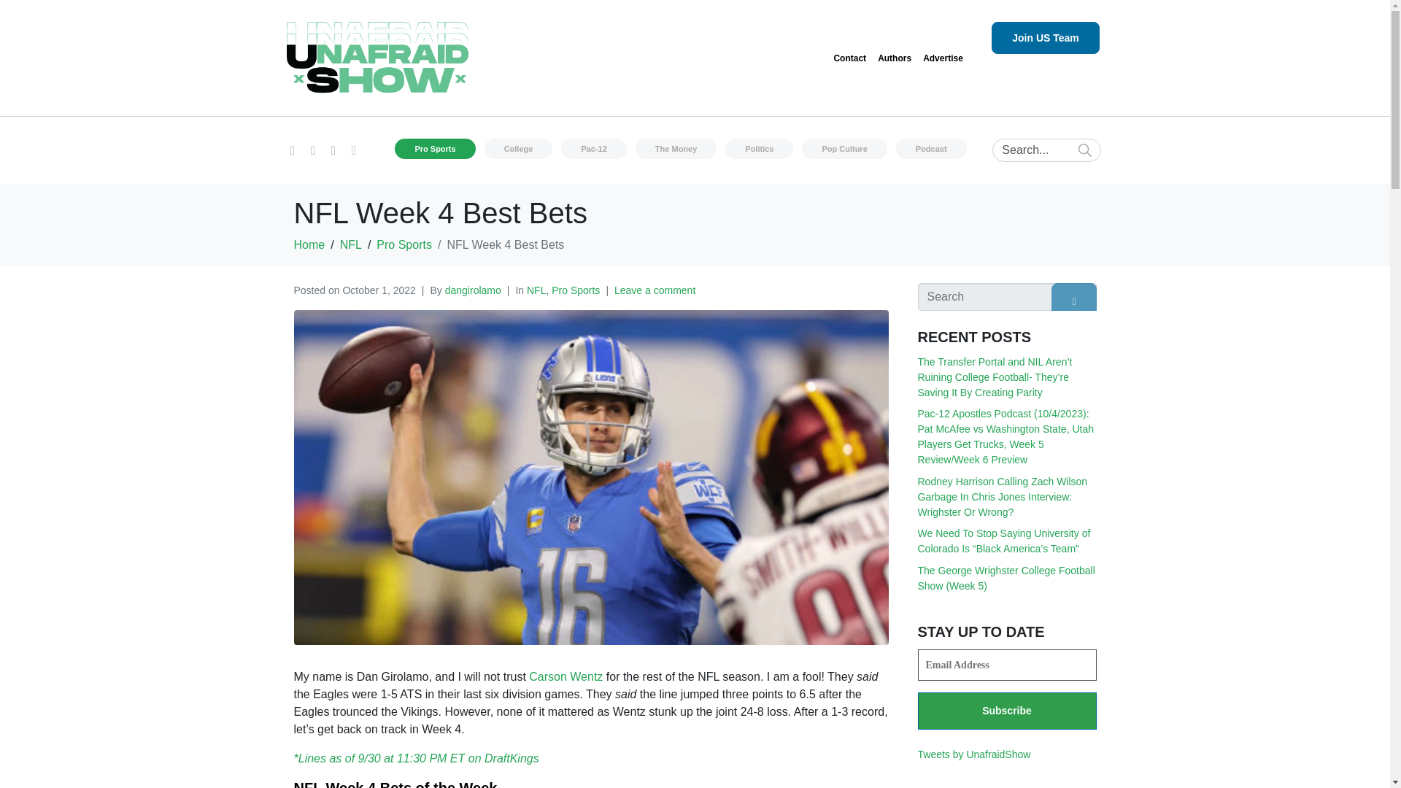 This screenshot has width=1401, height=788. Describe the element at coordinates (1007, 711) in the screenshot. I see `Subscribe` at that location.